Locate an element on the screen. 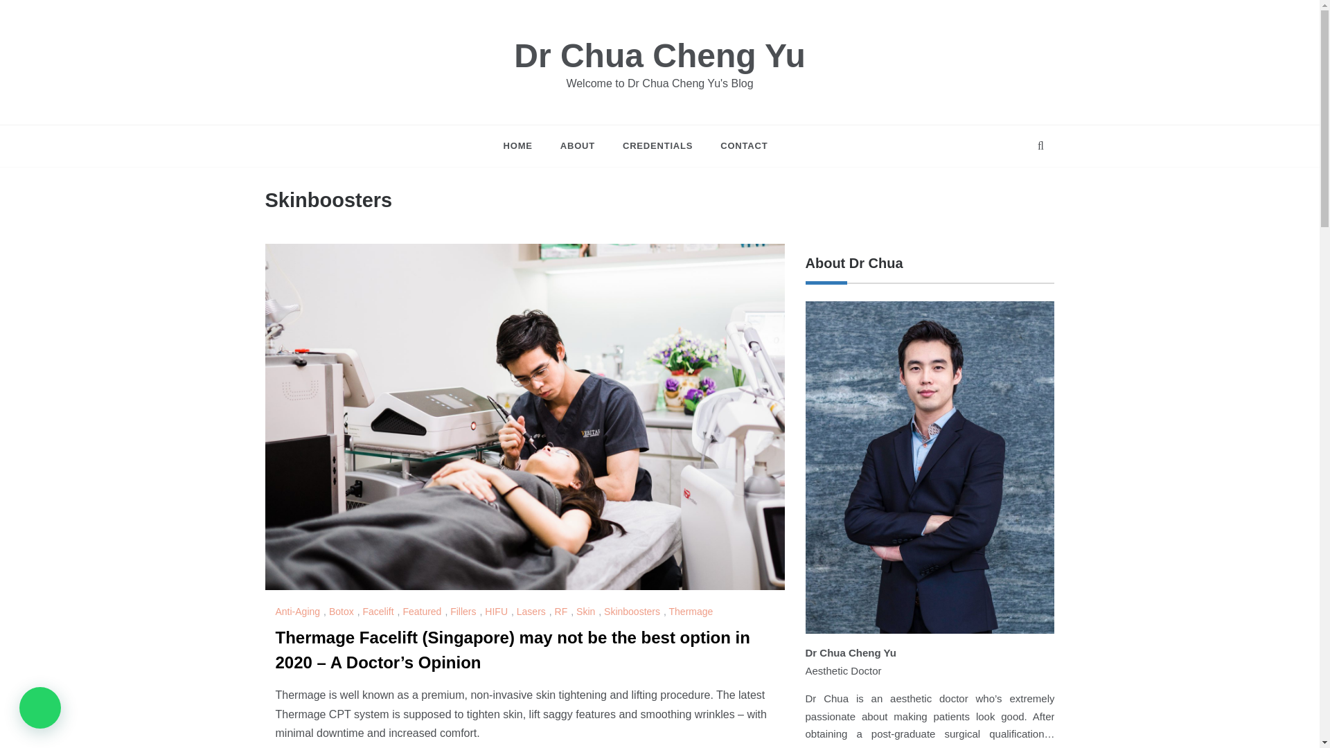 This screenshot has width=1330, height=748. Anti-Aging is located at coordinates (299, 611).